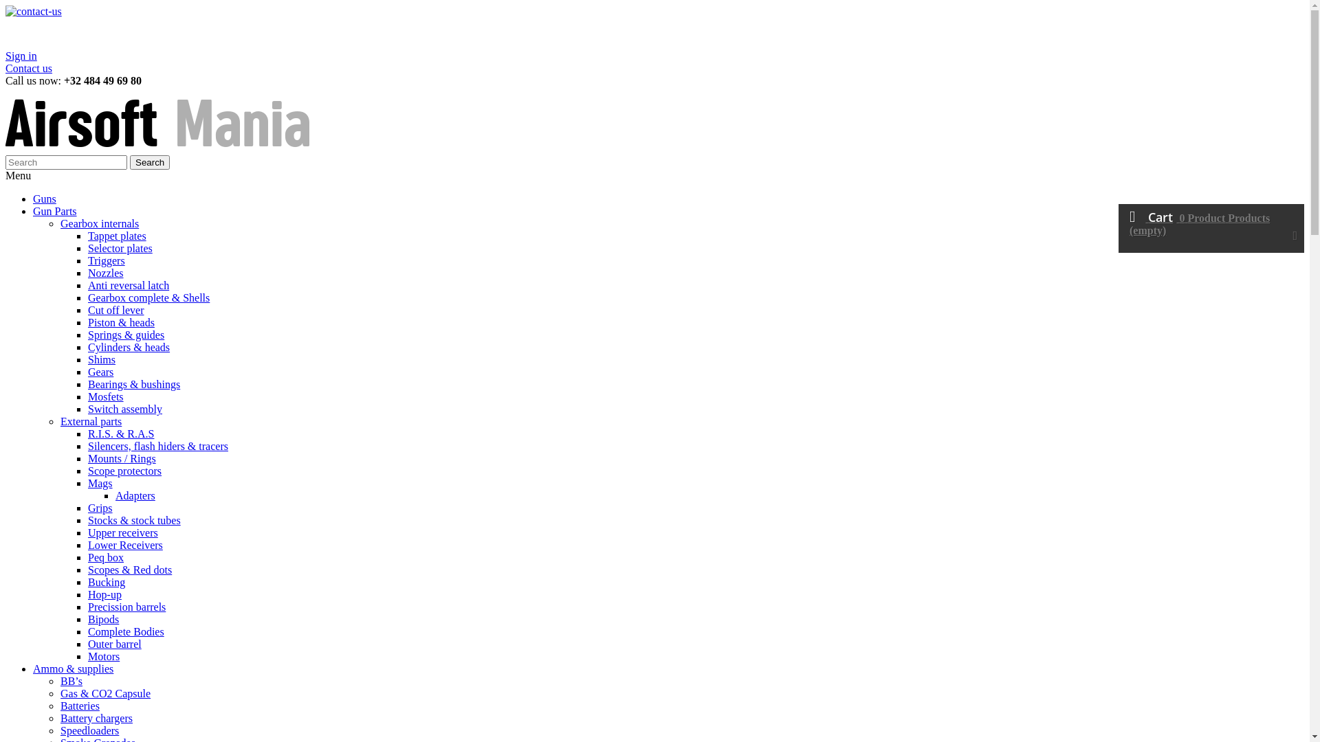 The image size is (1320, 742). Describe the element at coordinates (106, 273) in the screenshot. I see `Nozzles` at that location.